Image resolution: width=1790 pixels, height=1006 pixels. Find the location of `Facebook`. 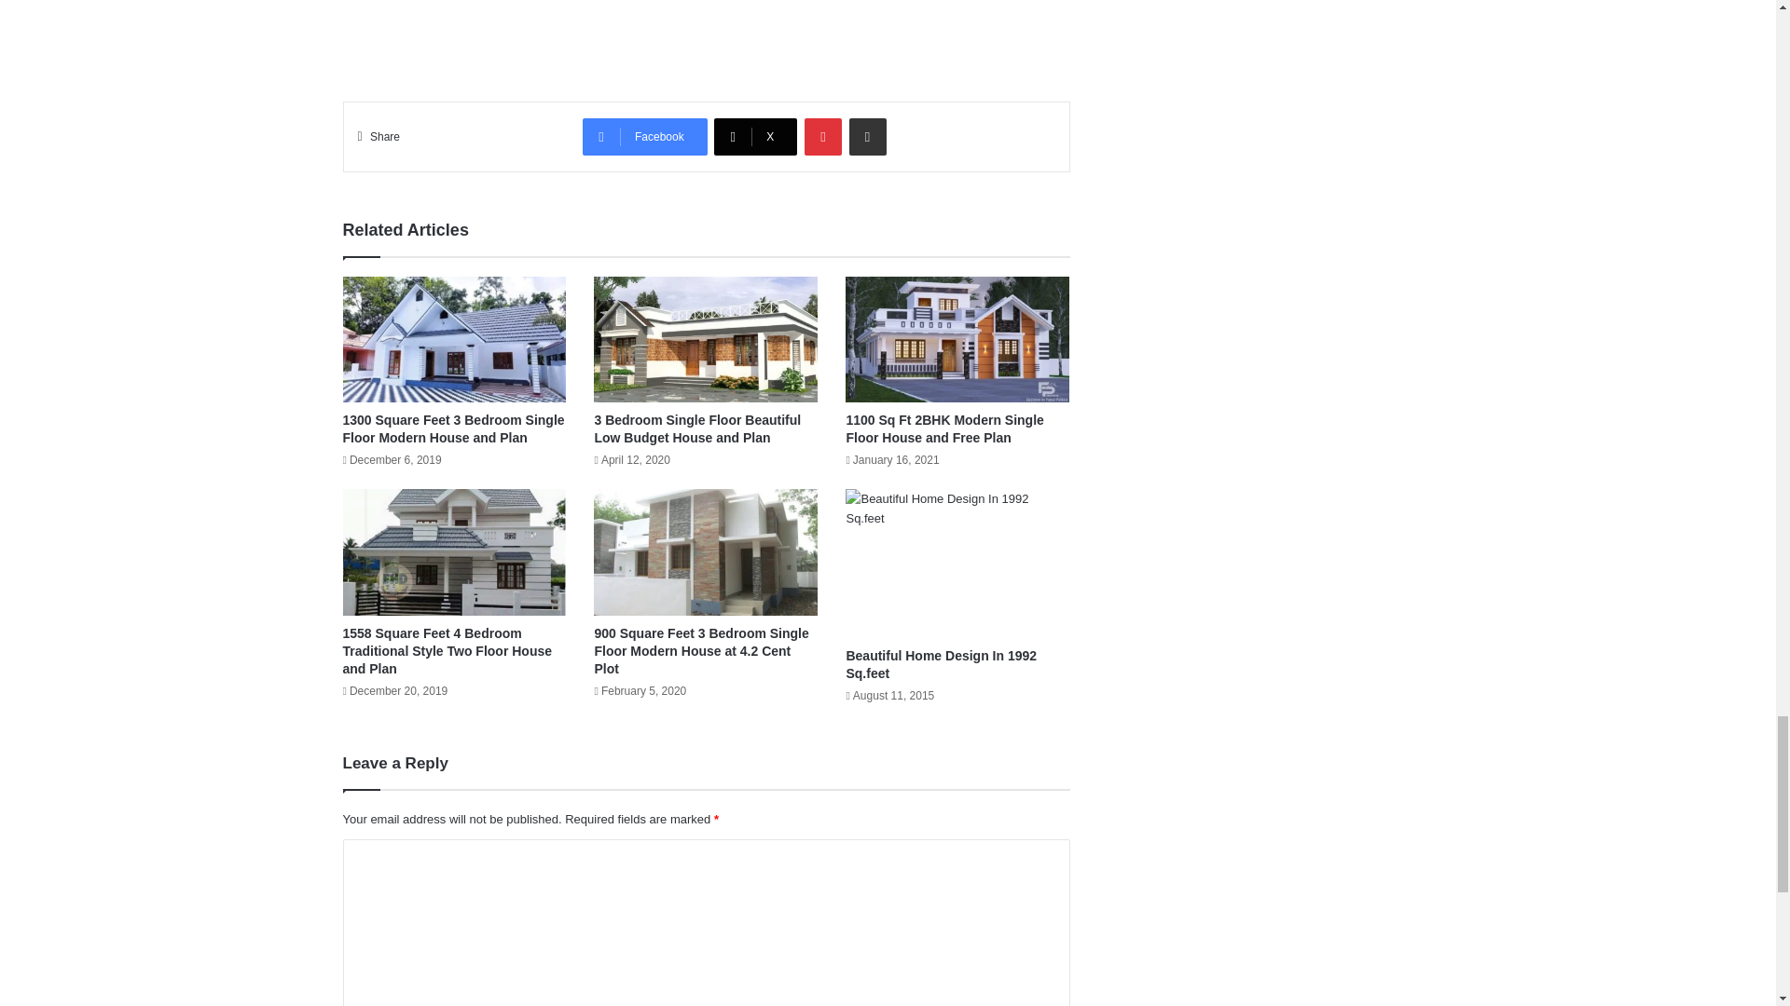

Facebook is located at coordinates (645, 137).